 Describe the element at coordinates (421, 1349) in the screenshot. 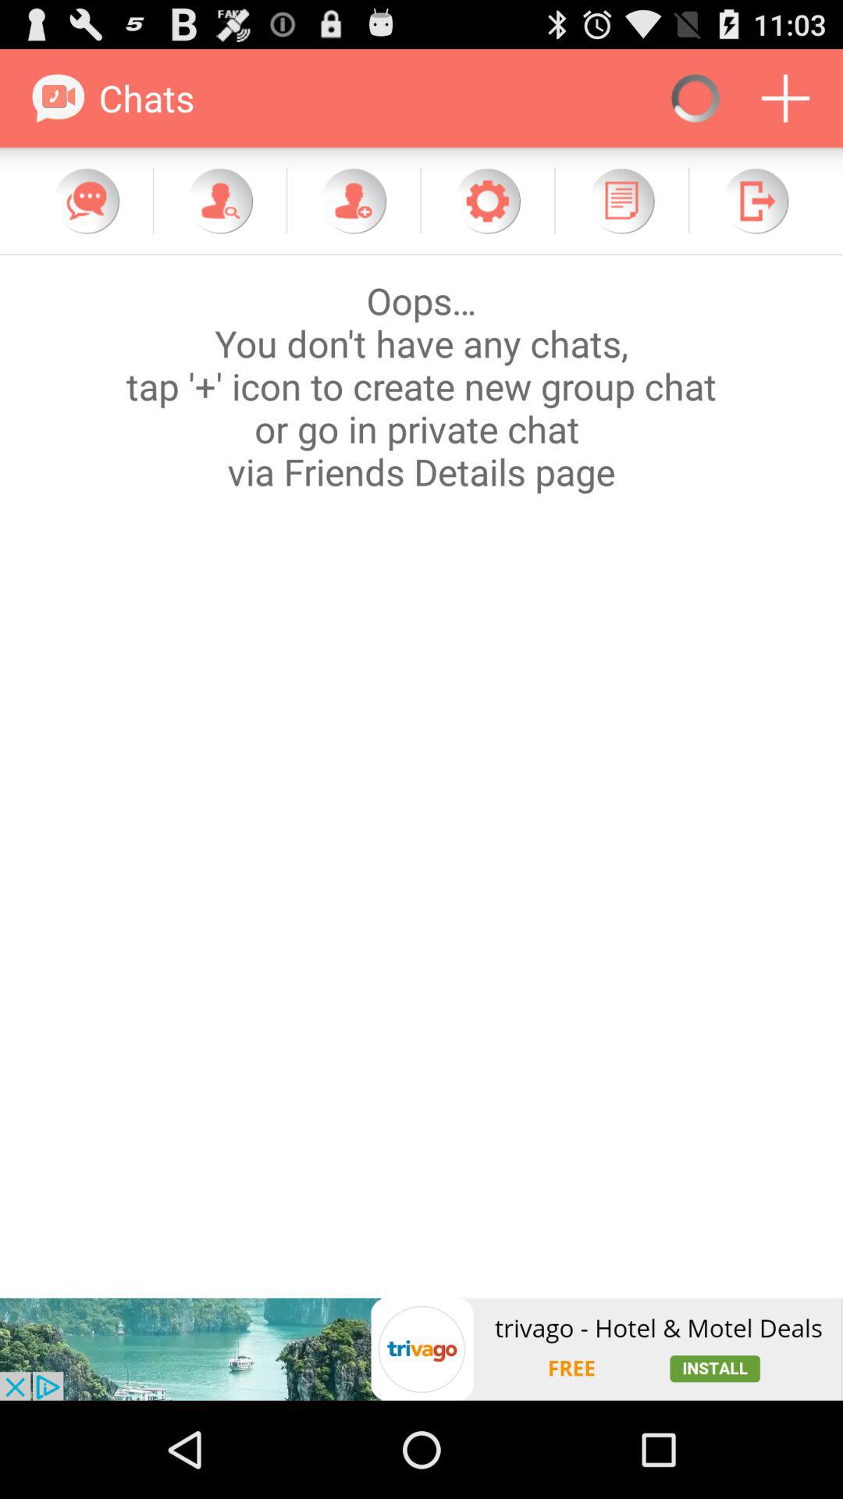

I see `select icon at the bottom` at that location.